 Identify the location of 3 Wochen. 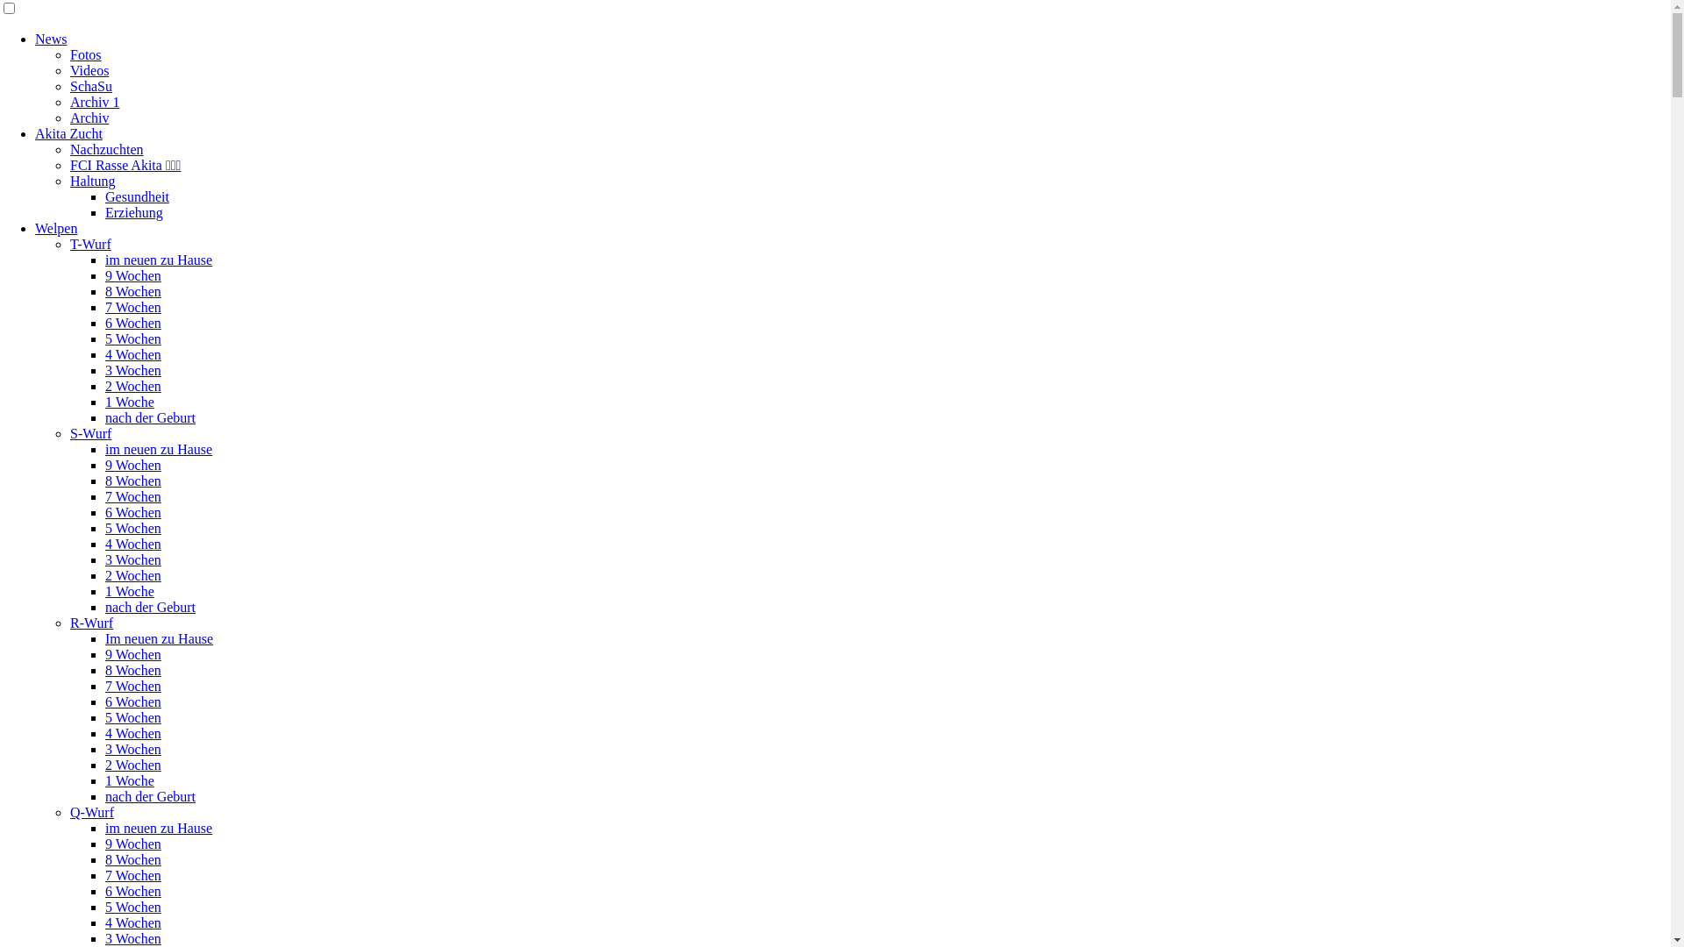
(133, 938).